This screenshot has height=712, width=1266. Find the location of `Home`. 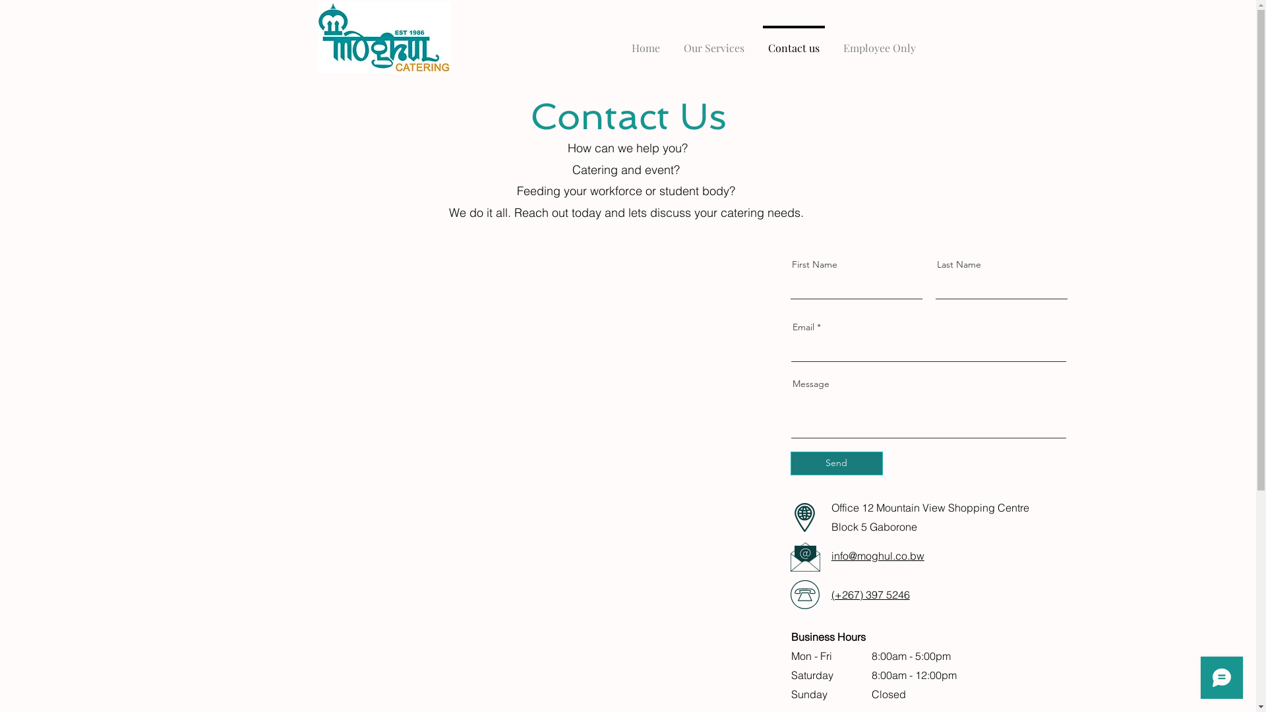

Home is located at coordinates (646, 42).